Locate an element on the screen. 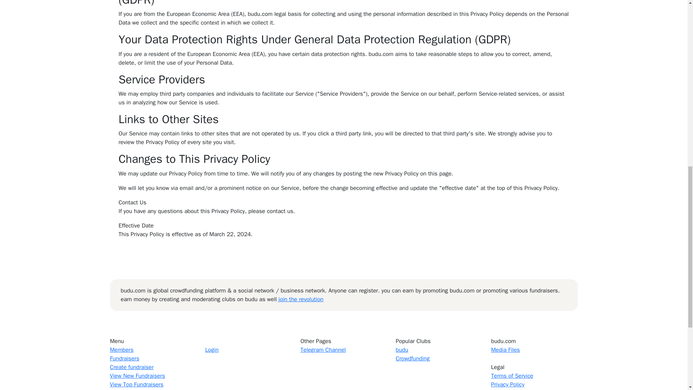 This screenshot has width=693, height=390. Telegram Channel is located at coordinates (323, 350).